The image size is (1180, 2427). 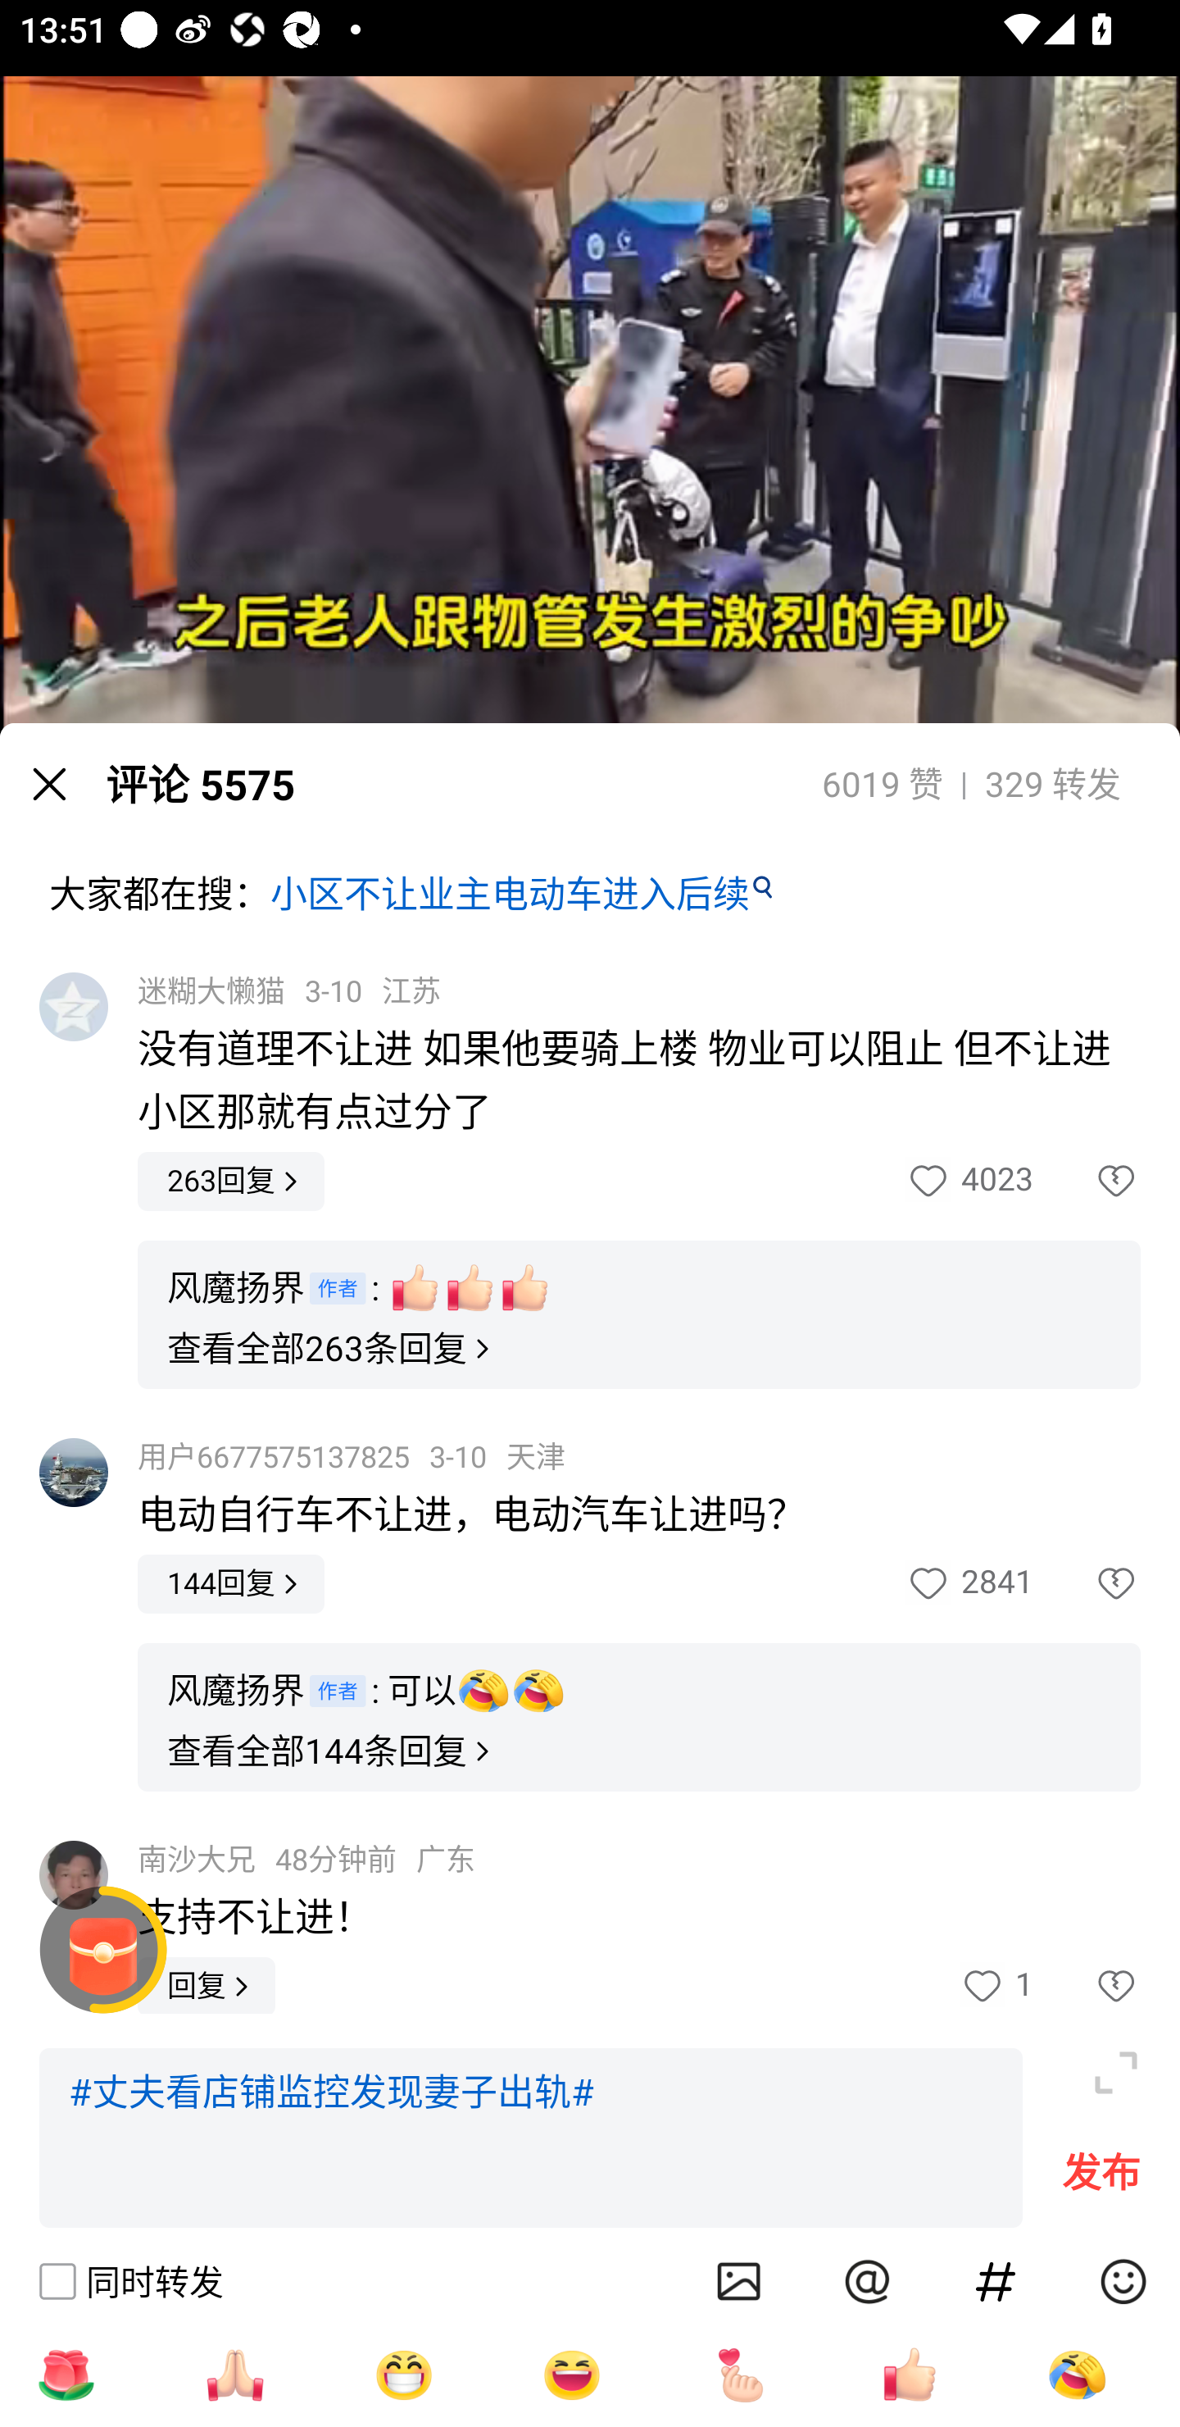 What do you see at coordinates (129, 2281) in the screenshot?
I see `同时转发` at bounding box center [129, 2281].